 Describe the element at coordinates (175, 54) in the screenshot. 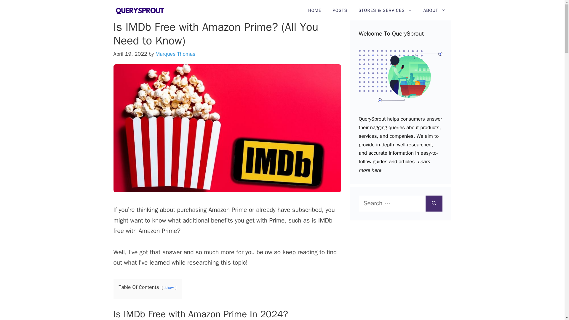

I see `Marques Thomas` at that location.